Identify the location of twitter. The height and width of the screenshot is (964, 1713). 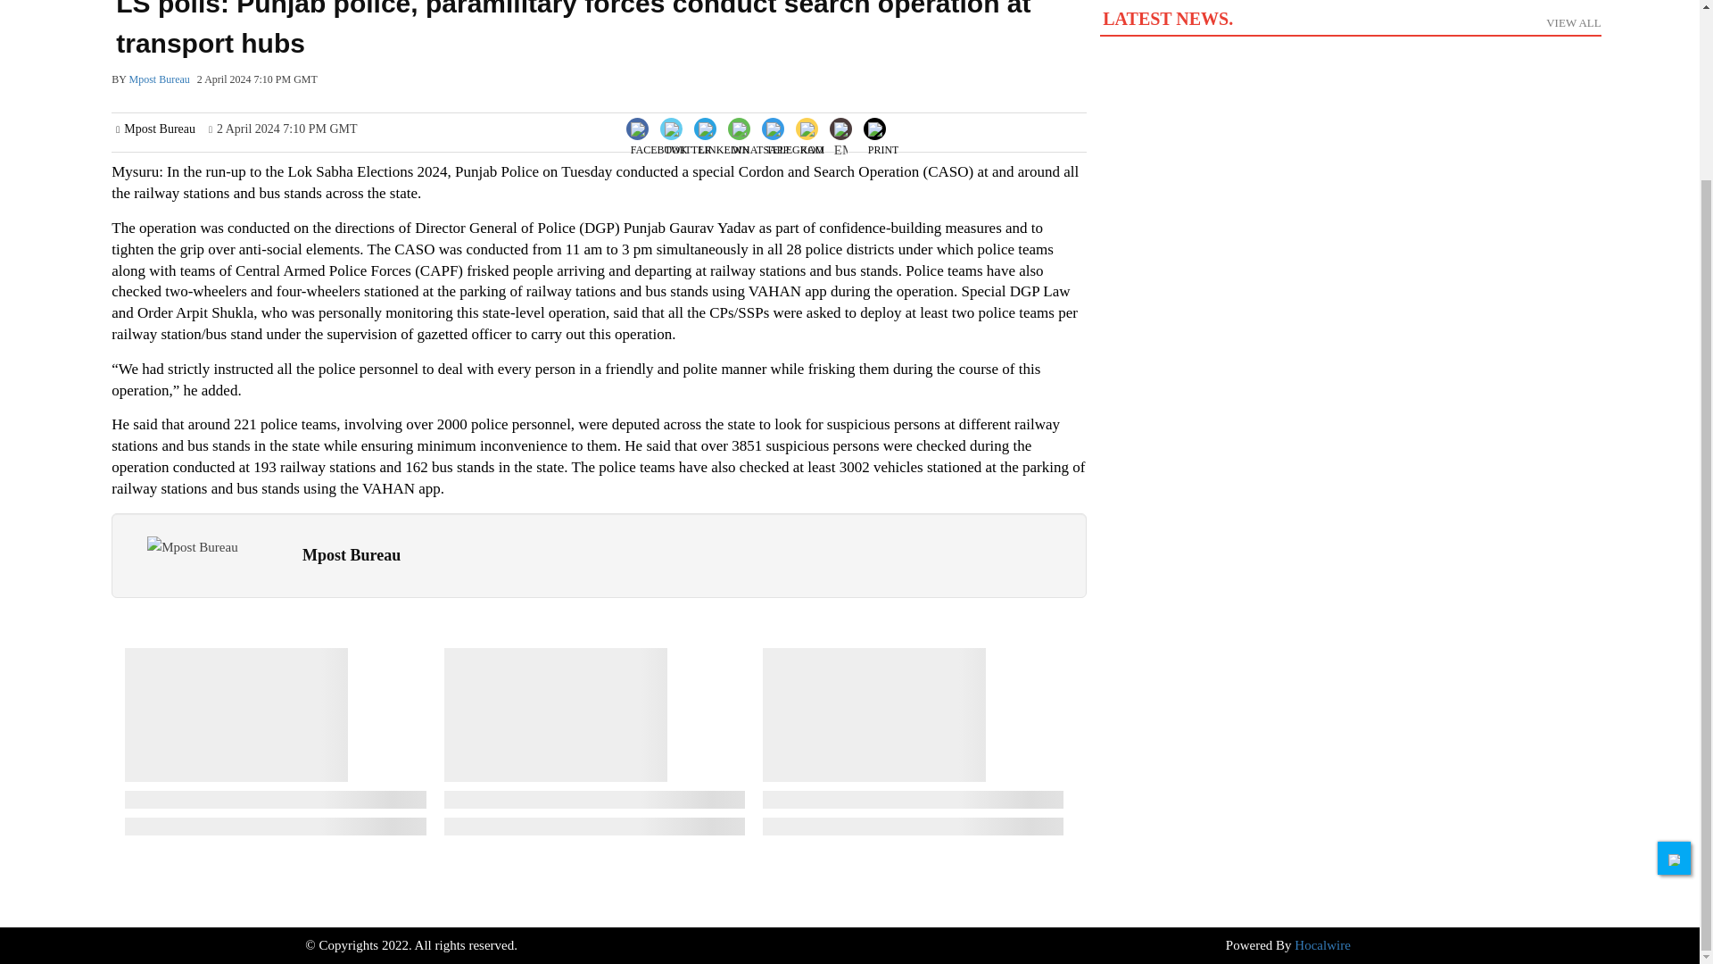
(794, 143).